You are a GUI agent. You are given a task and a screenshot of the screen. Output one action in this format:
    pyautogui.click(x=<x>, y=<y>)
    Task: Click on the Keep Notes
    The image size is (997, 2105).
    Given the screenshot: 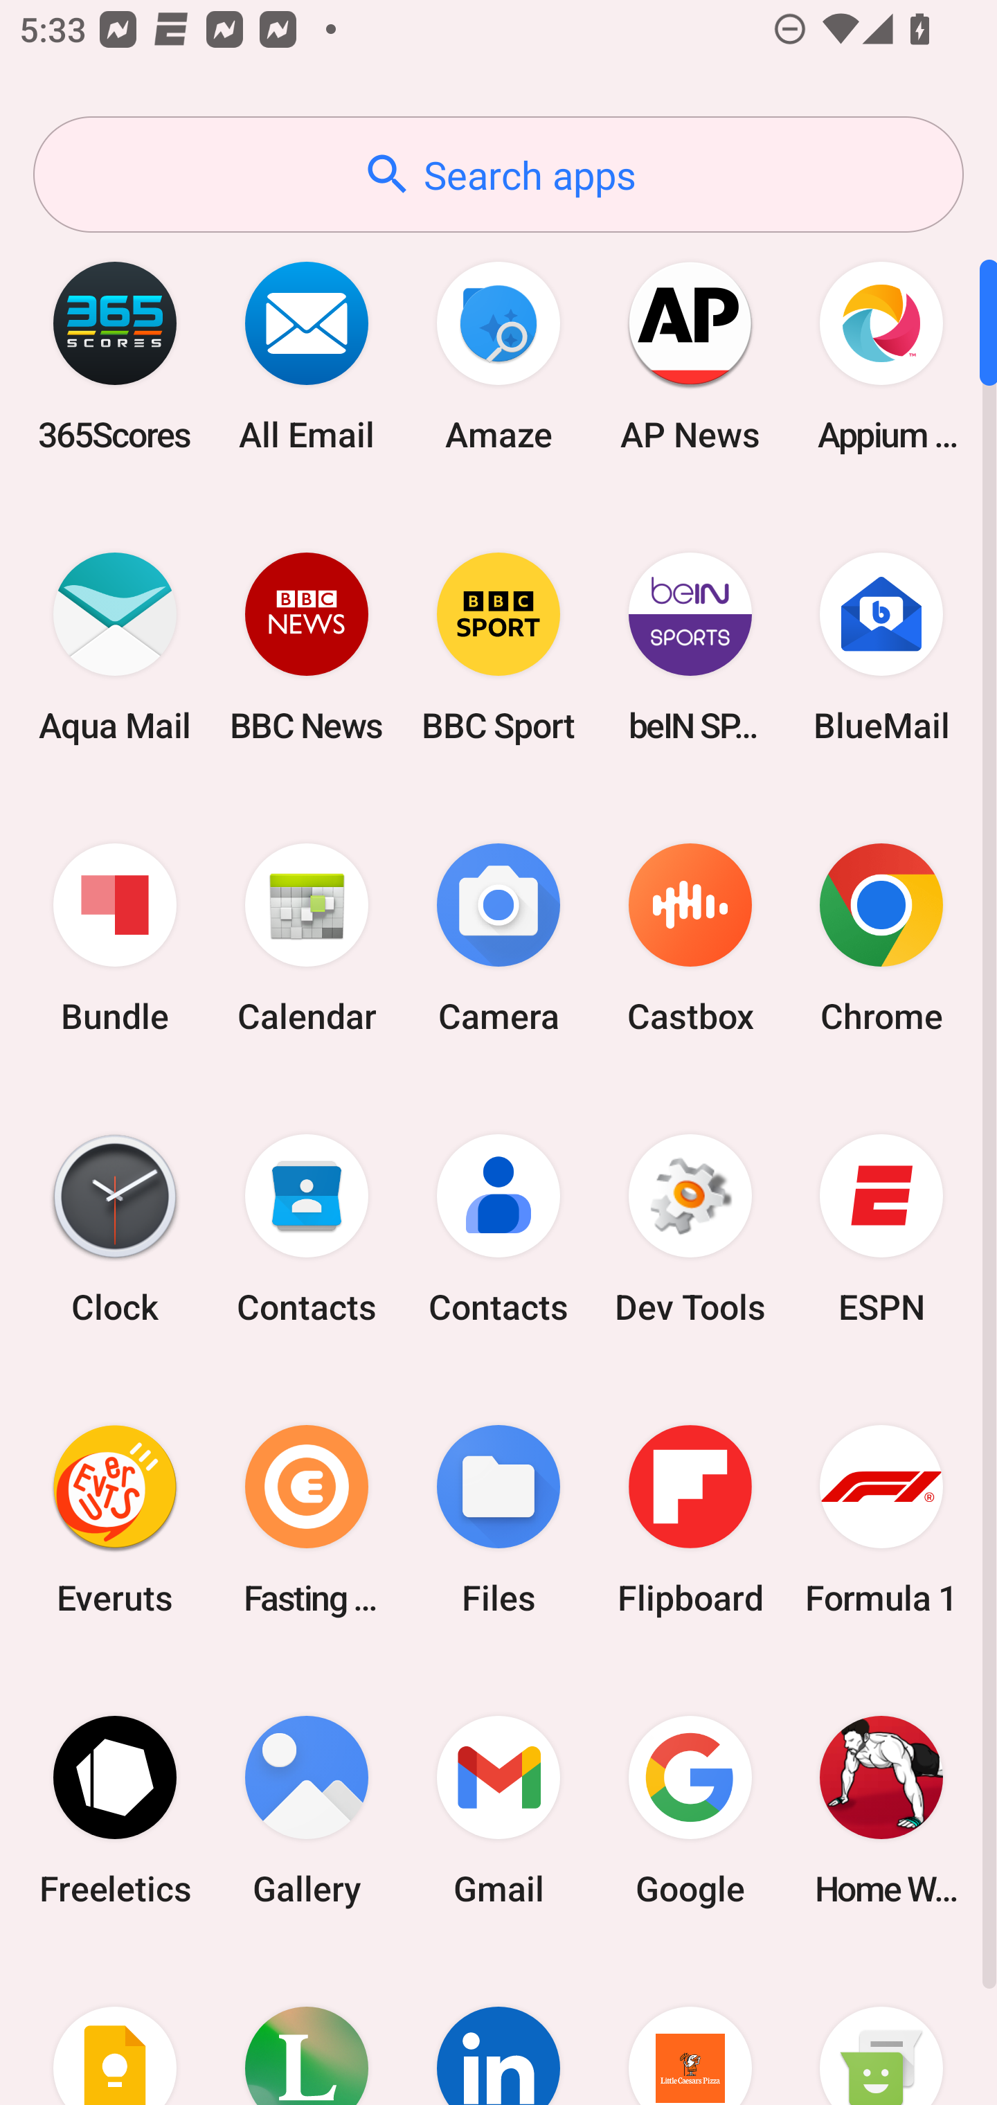 What is the action you would take?
    pyautogui.click(x=115, y=2030)
    